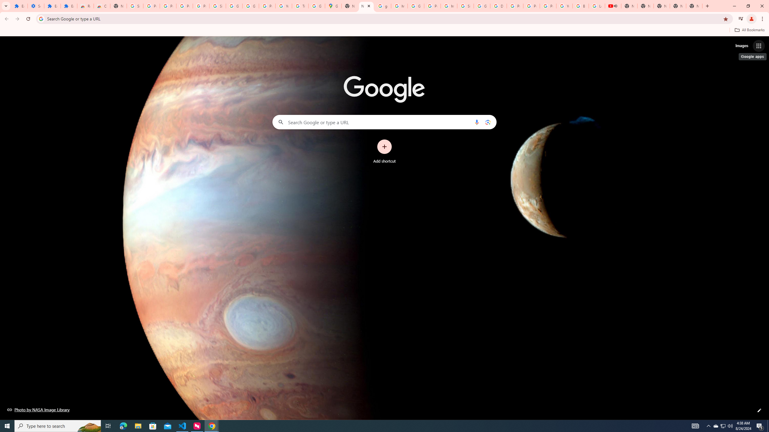 This screenshot has height=432, width=769. What do you see at coordinates (741, 46) in the screenshot?
I see `Search for Images ` at bounding box center [741, 46].